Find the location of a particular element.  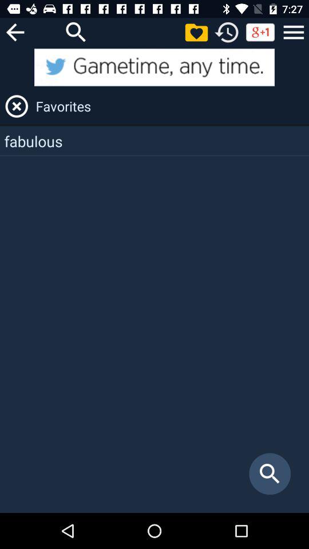

toggle search option is located at coordinates (76, 32).